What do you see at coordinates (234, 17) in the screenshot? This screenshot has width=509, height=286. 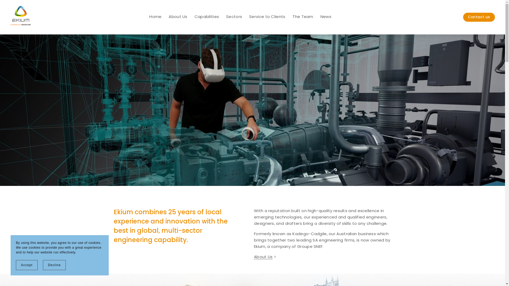 I see `Sectors` at bounding box center [234, 17].